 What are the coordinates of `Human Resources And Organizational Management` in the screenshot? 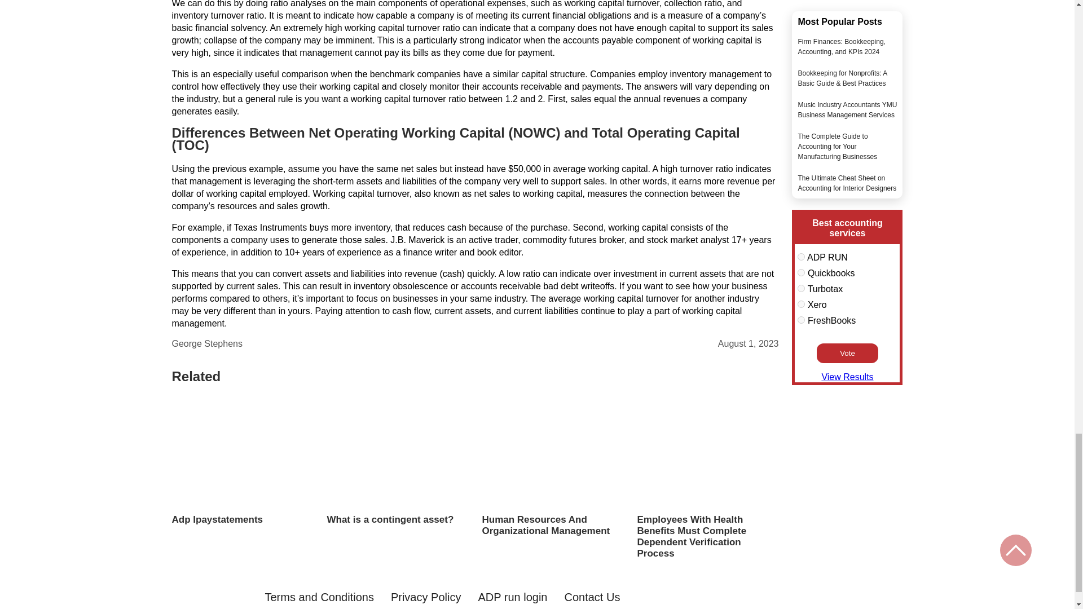 It's located at (553, 525).